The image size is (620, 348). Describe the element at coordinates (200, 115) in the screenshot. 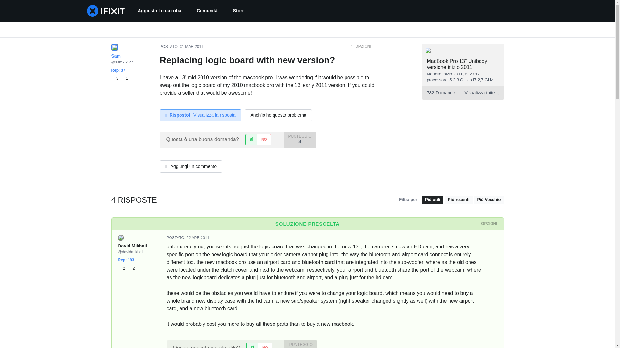

I see `NO` at that location.